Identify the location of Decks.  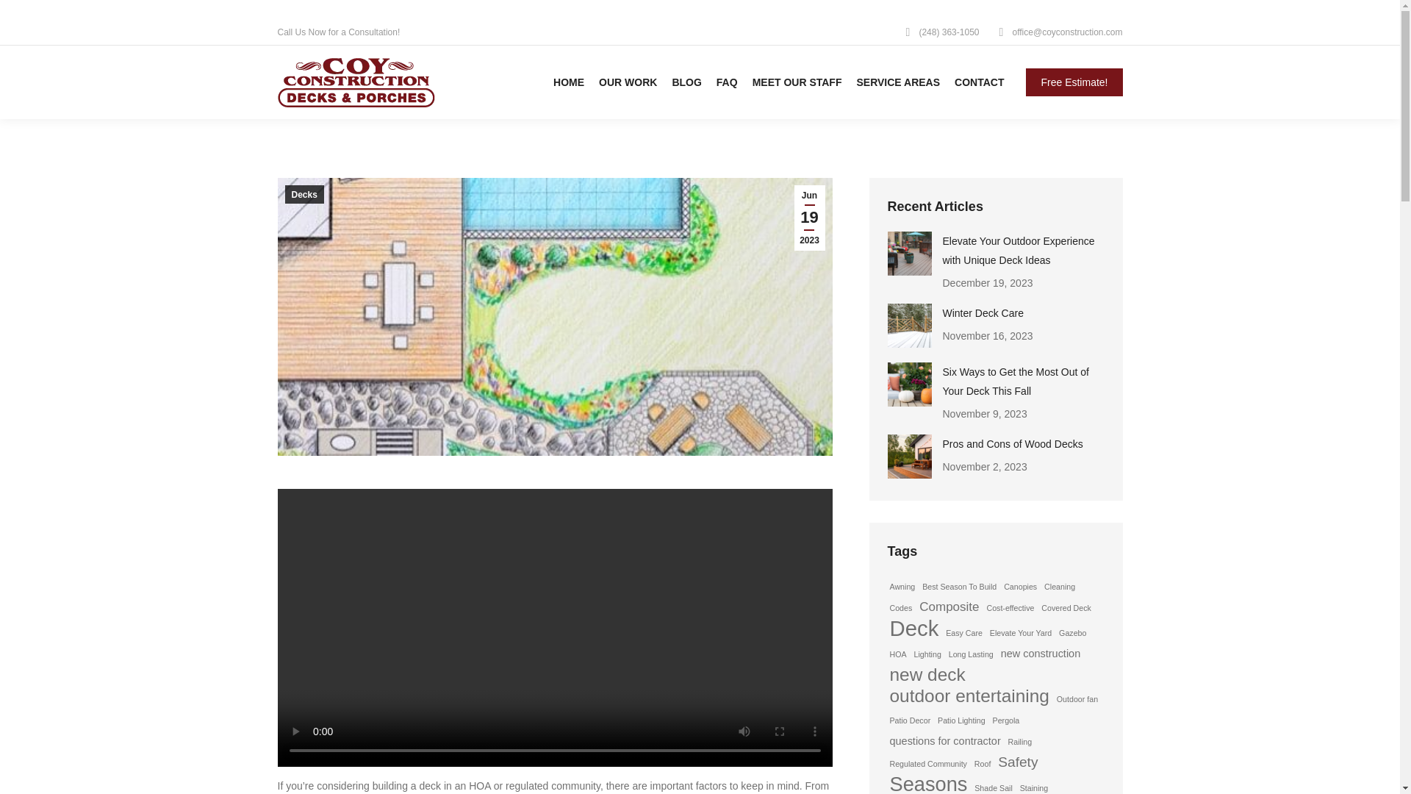
(304, 194).